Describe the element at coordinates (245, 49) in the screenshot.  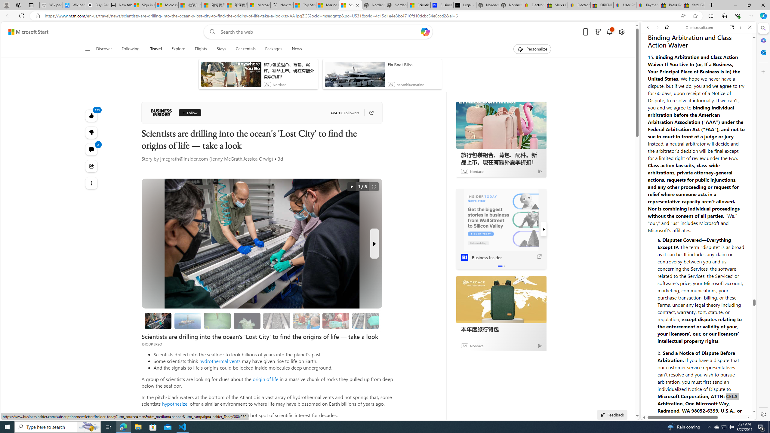
I see `Car rentals` at that location.